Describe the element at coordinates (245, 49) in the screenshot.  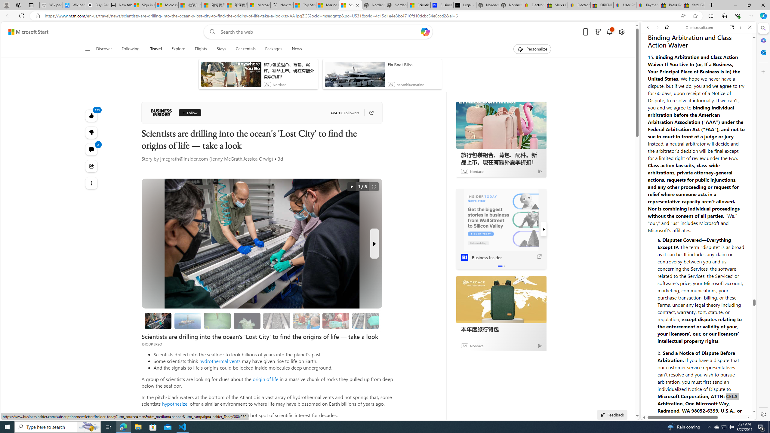
I see `Car rentals` at that location.